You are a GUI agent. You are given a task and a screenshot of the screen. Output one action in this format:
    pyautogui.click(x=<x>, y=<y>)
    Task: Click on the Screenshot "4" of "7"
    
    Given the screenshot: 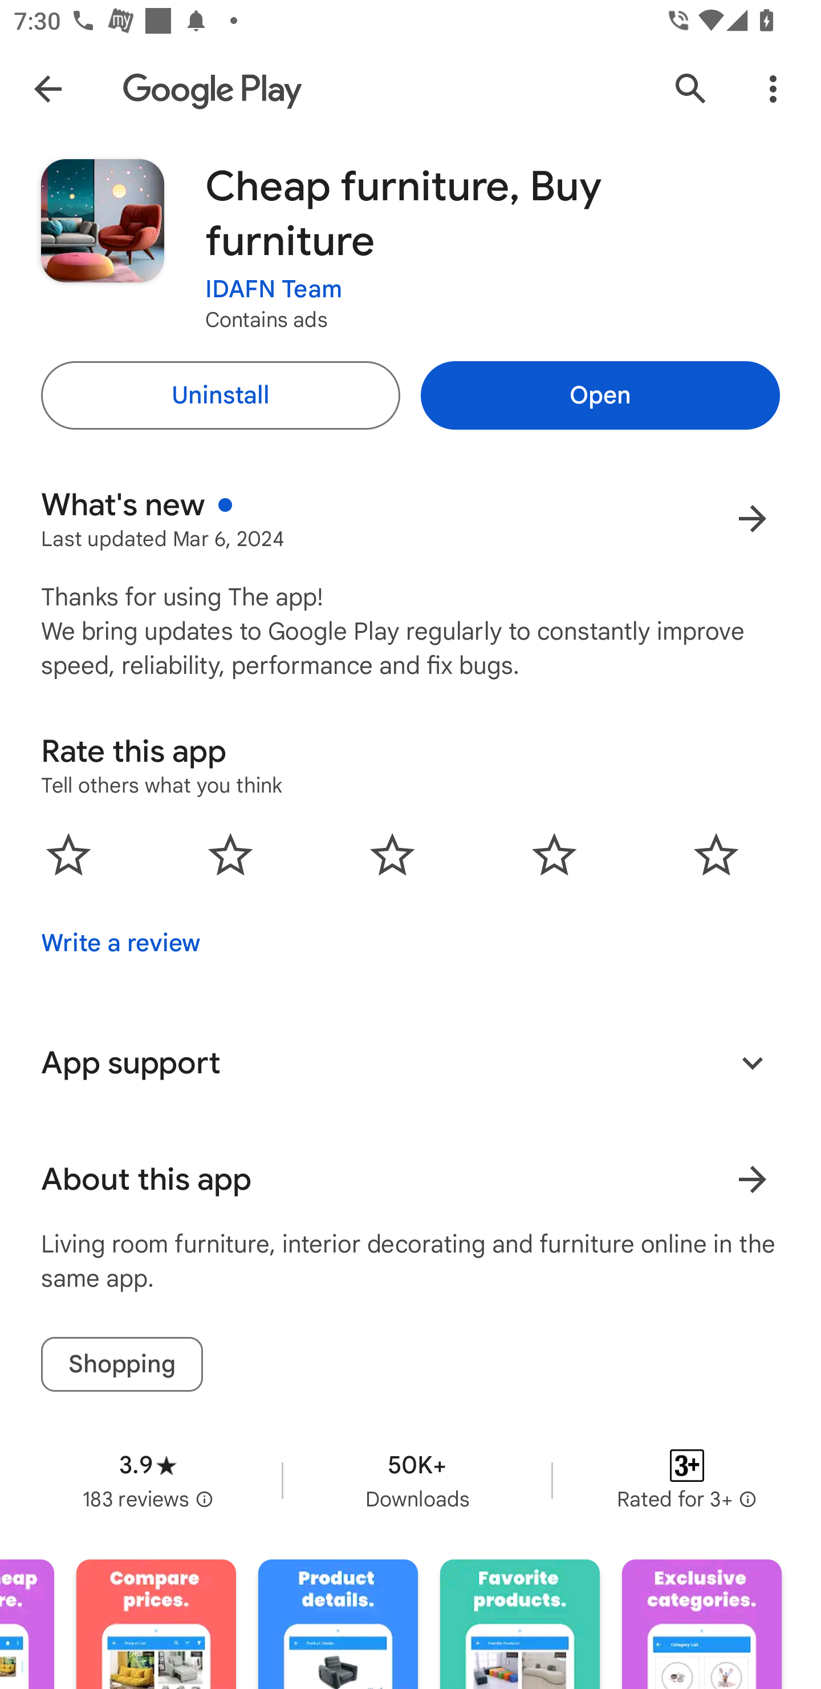 What is the action you would take?
    pyautogui.click(x=156, y=1624)
    